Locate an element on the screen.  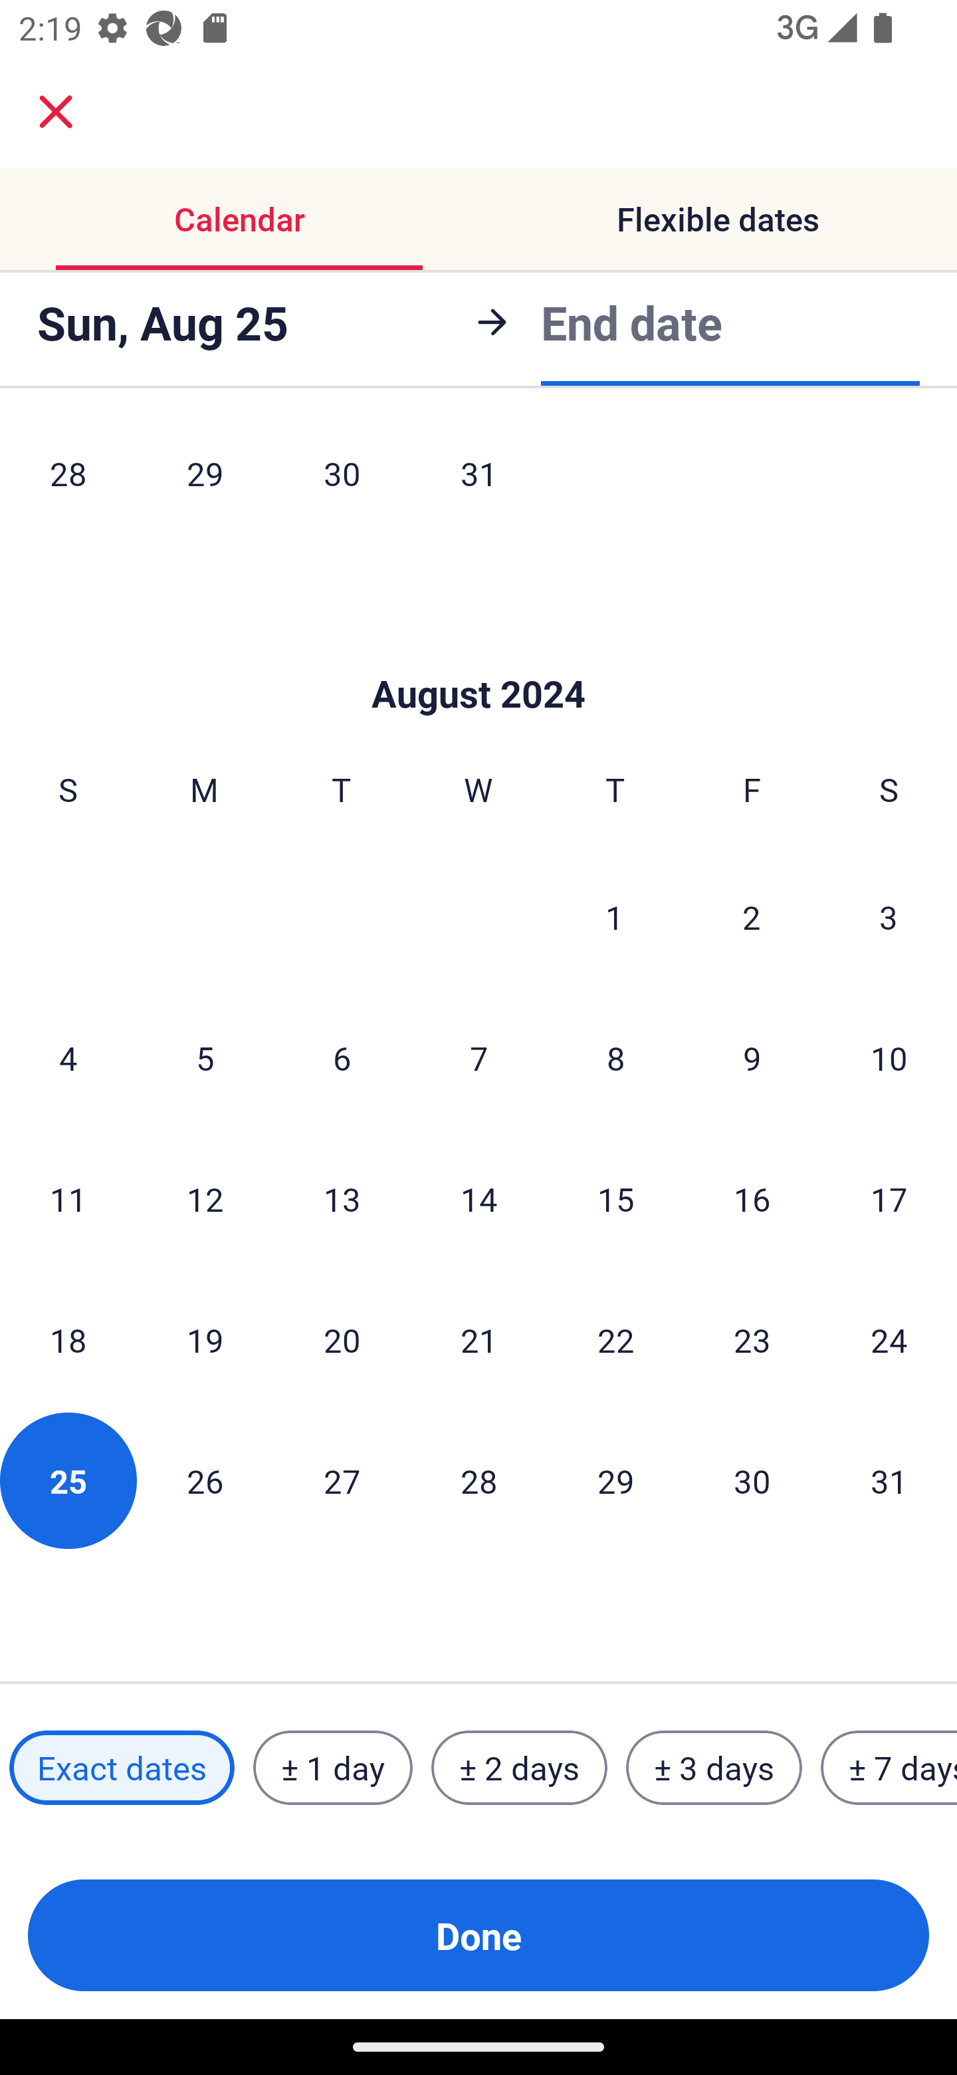
± 7 days is located at coordinates (889, 1768).